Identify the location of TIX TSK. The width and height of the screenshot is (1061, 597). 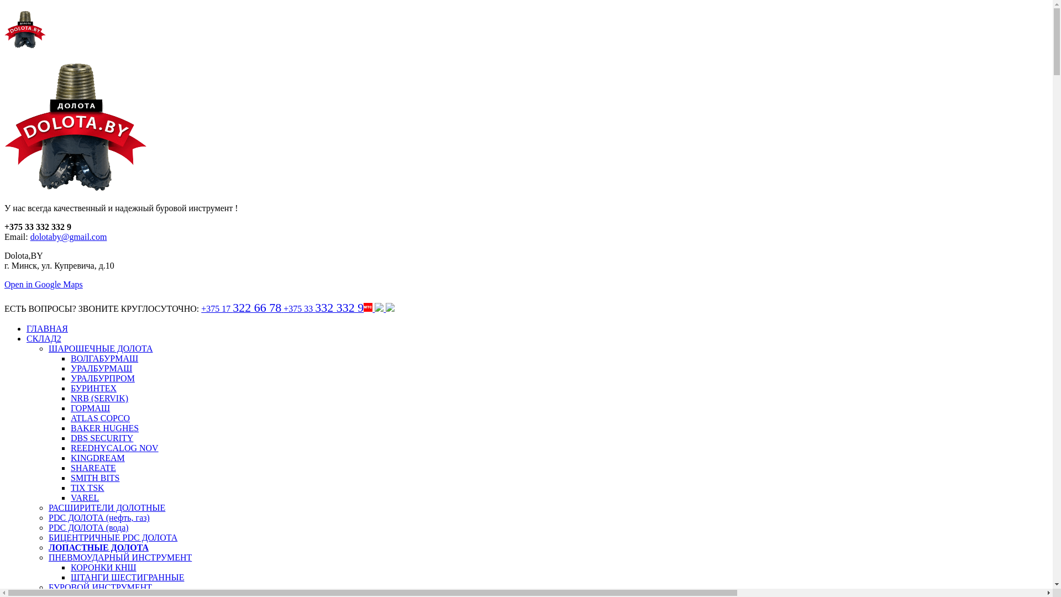
(87, 488).